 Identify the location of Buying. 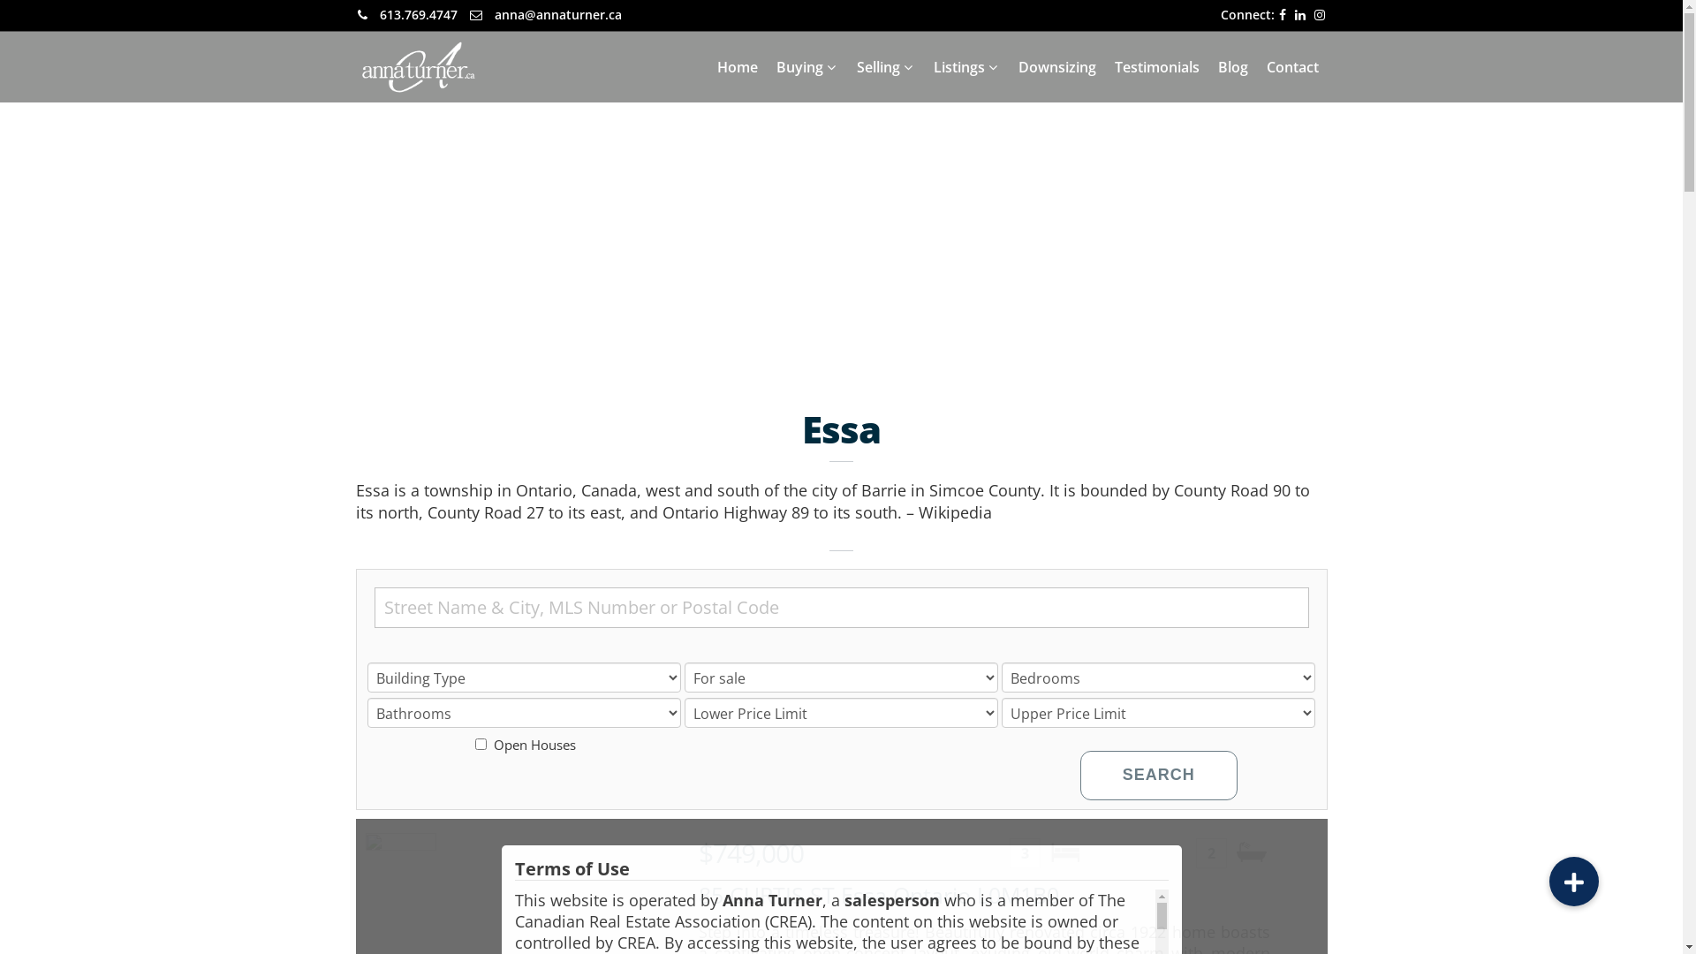
(806, 67).